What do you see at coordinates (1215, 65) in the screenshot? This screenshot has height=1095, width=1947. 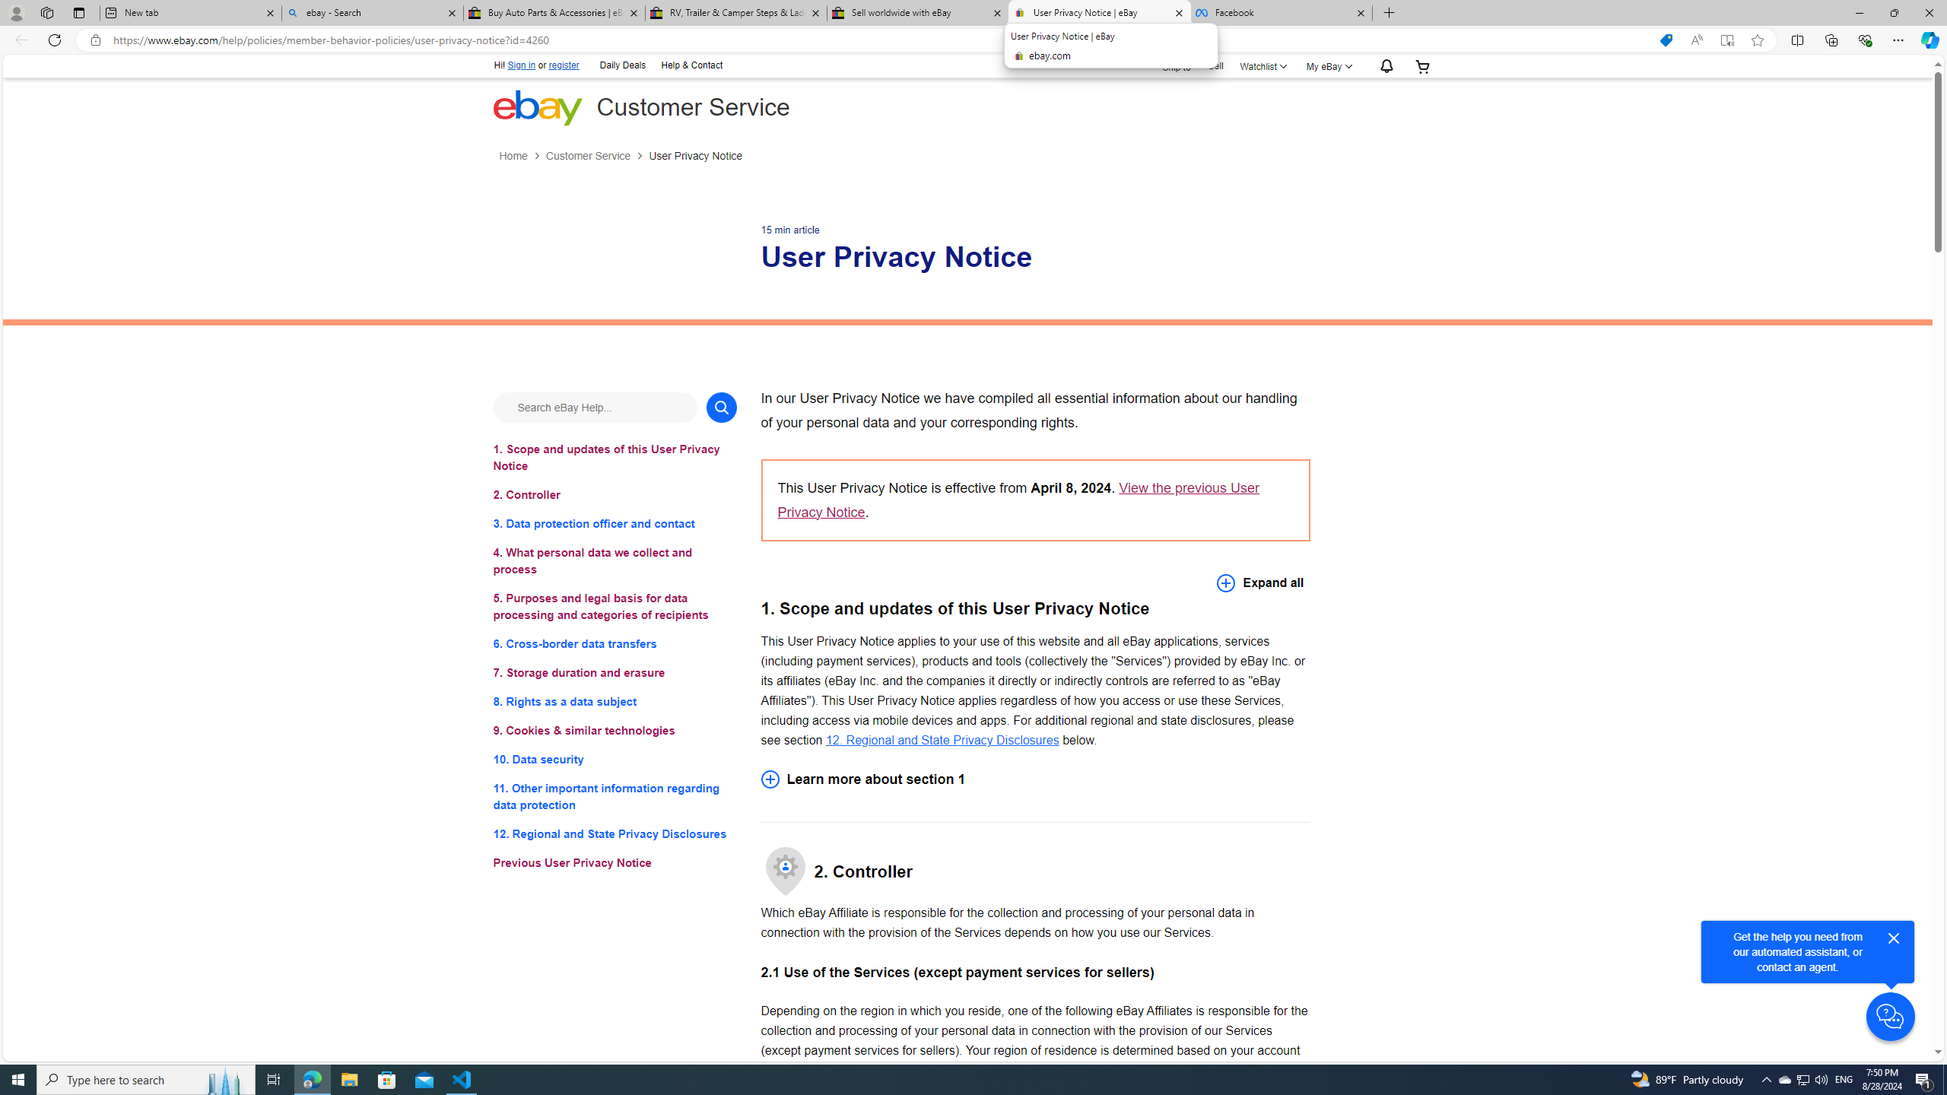 I see `Sell` at bounding box center [1215, 65].